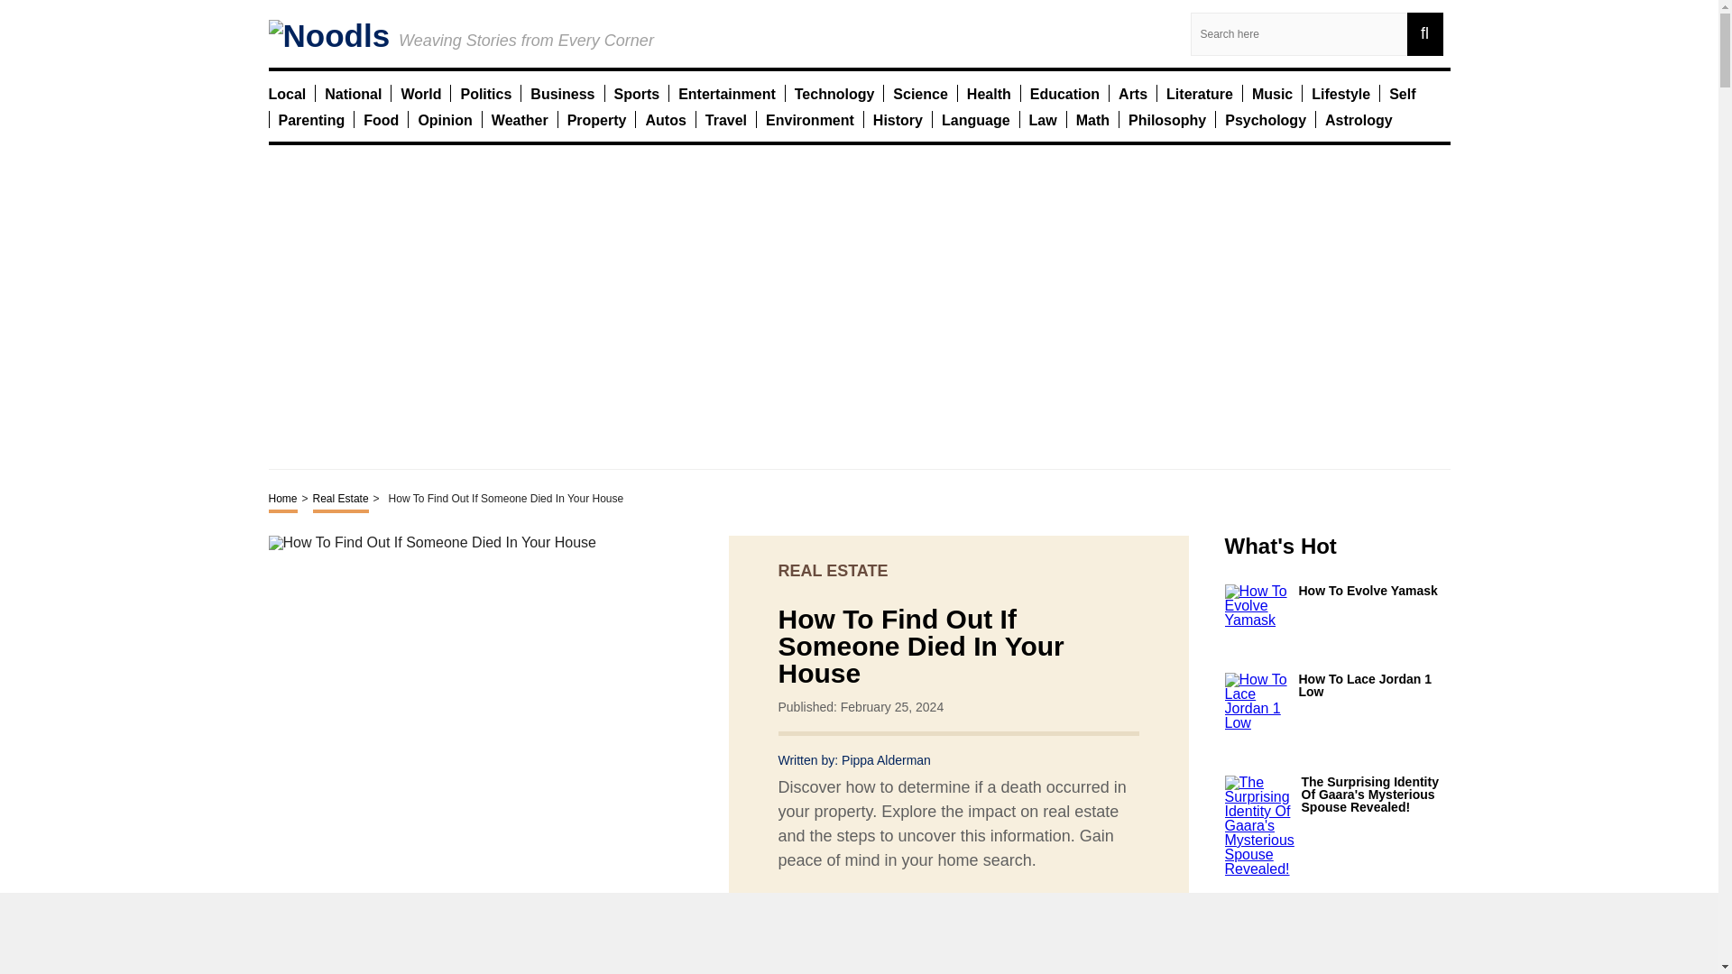 This screenshot has height=974, width=1732. What do you see at coordinates (444, 119) in the screenshot?
I see `Opinion` at bounding box center [444, 119].